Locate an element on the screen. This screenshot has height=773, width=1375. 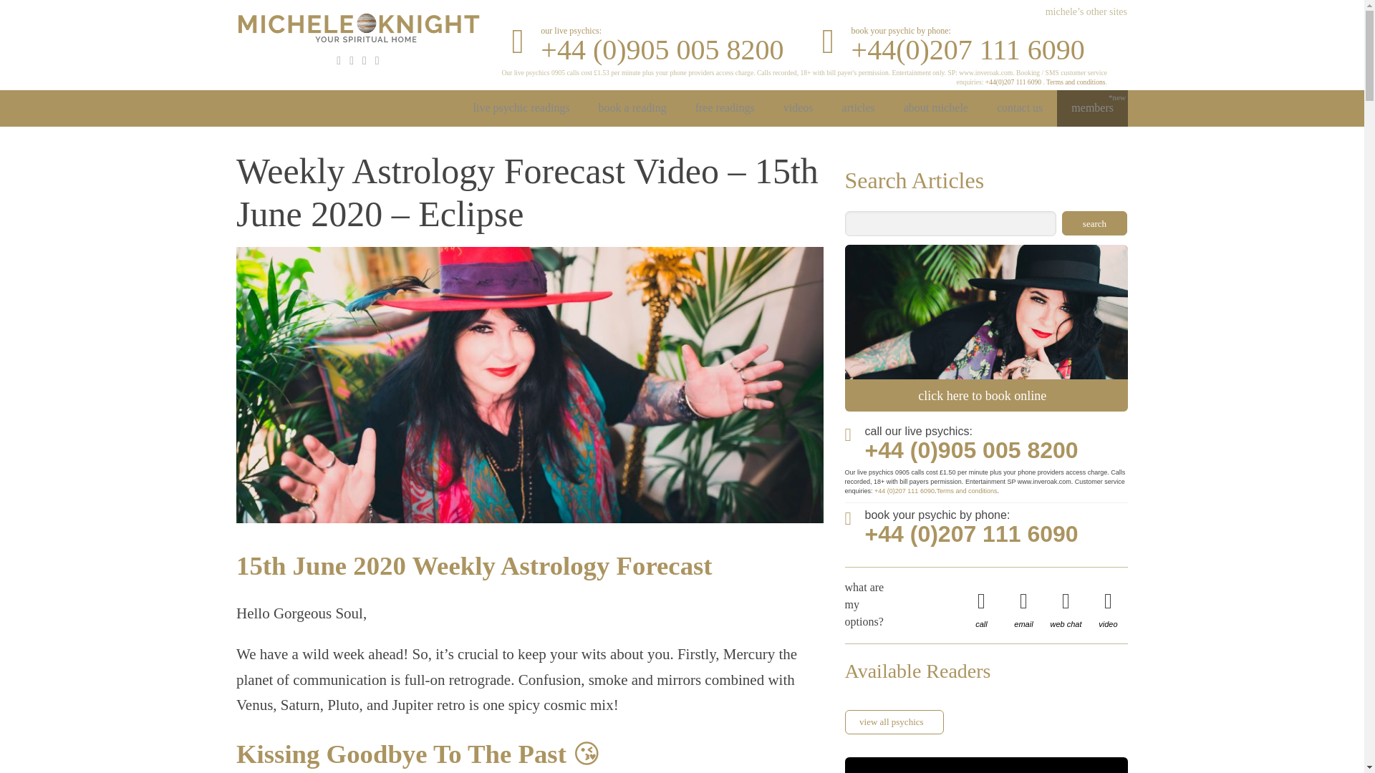
search is located at coordinates (1094, 223).